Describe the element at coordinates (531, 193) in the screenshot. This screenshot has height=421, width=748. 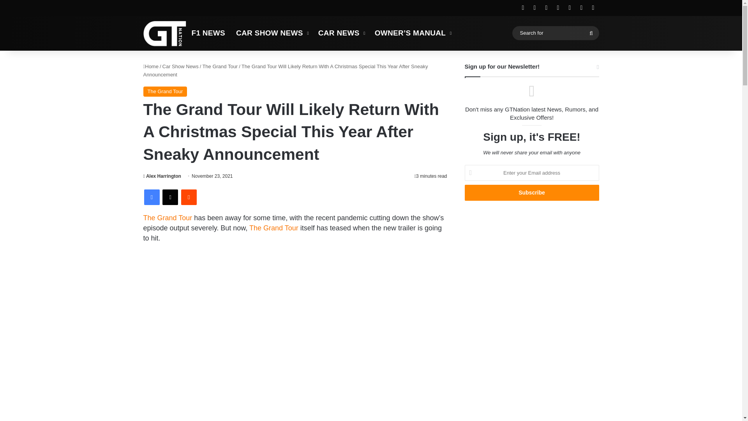
I see `Subscribe` at that location.